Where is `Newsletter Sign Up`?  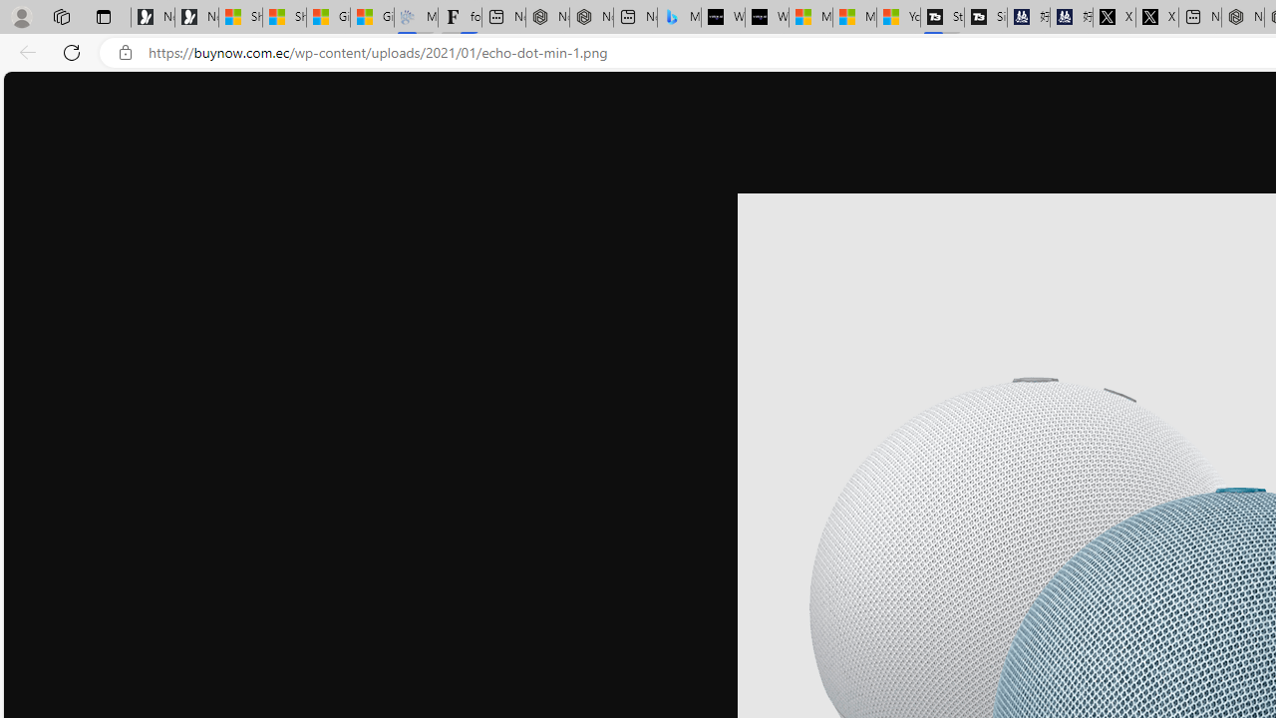
Newsletter Sign Up is located at coordinates (195, 18).